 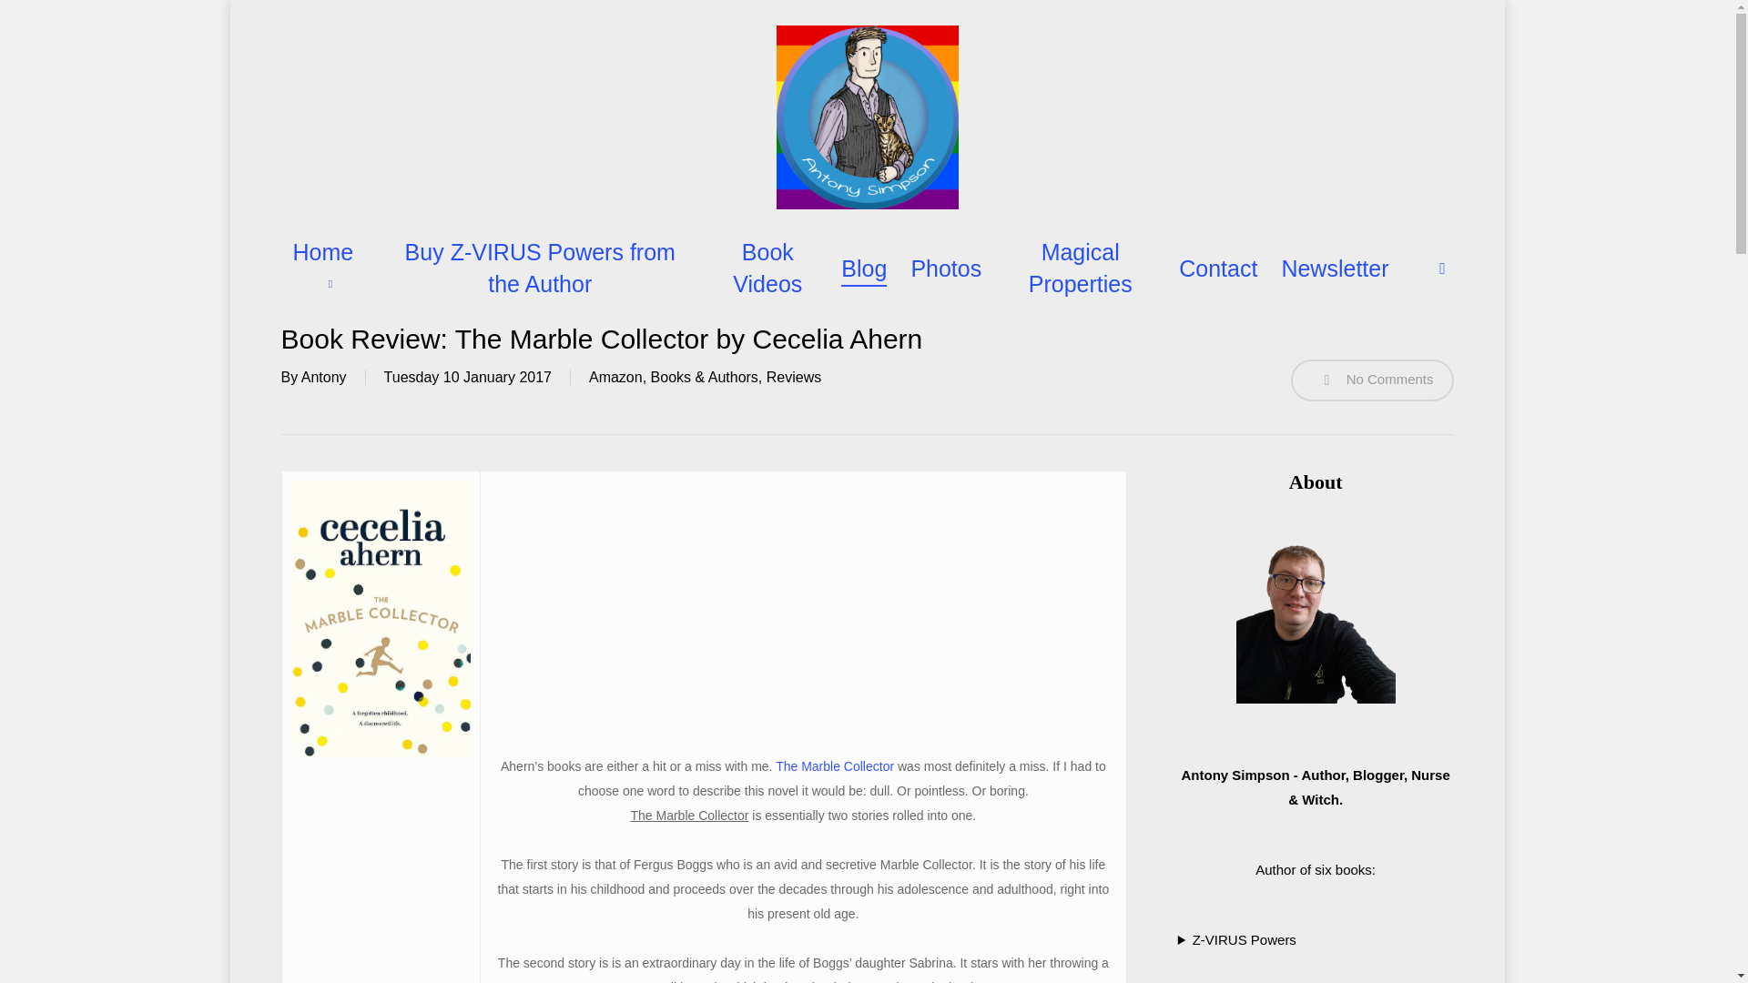 I want to click on search, so click(x=1442, y=268).